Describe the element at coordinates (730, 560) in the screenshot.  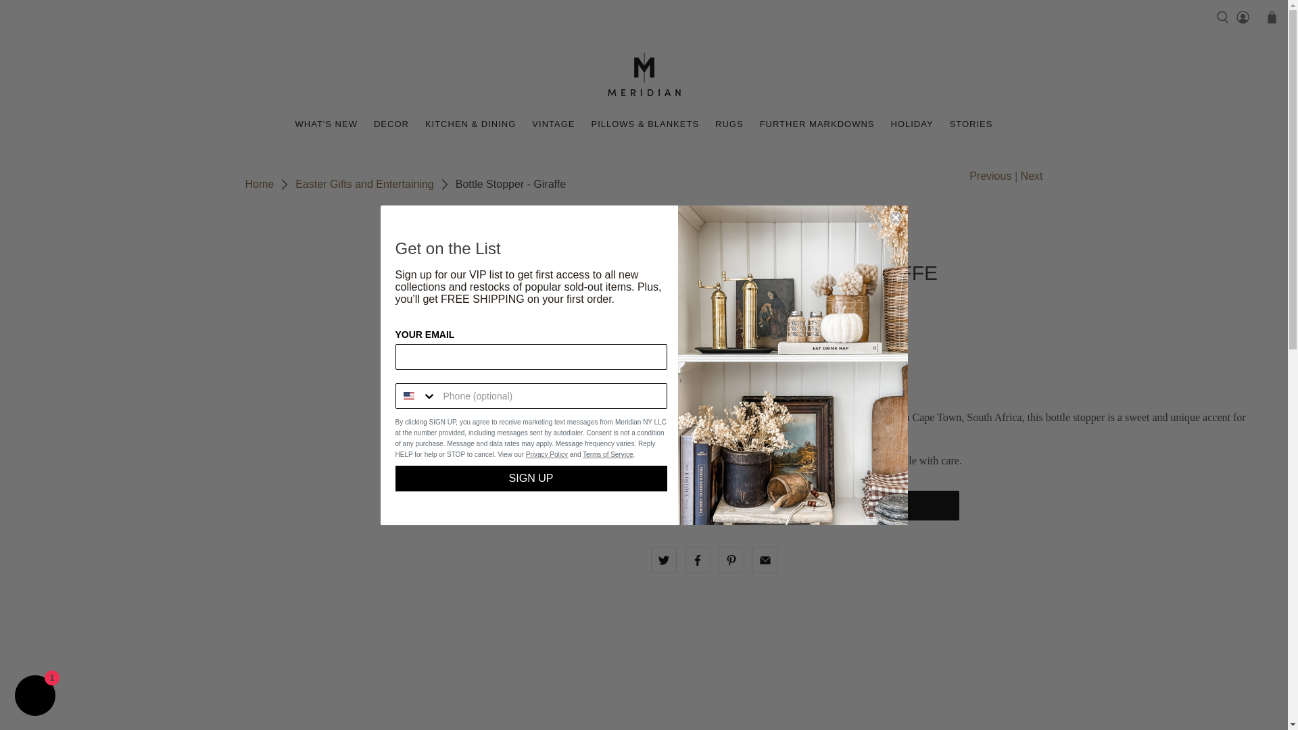
I see `Share this on Pinterest` at that location.